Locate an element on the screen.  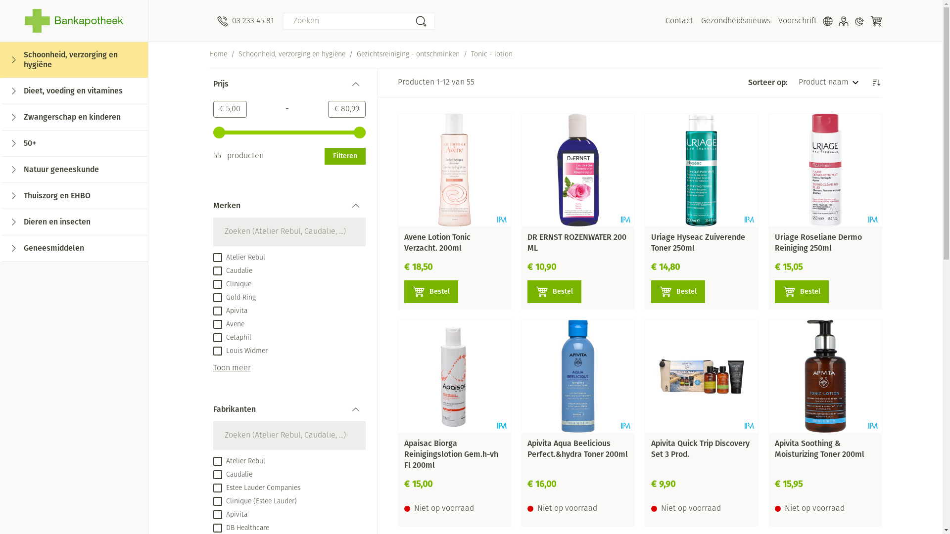
Apivita is located at coordinates (230, 515).